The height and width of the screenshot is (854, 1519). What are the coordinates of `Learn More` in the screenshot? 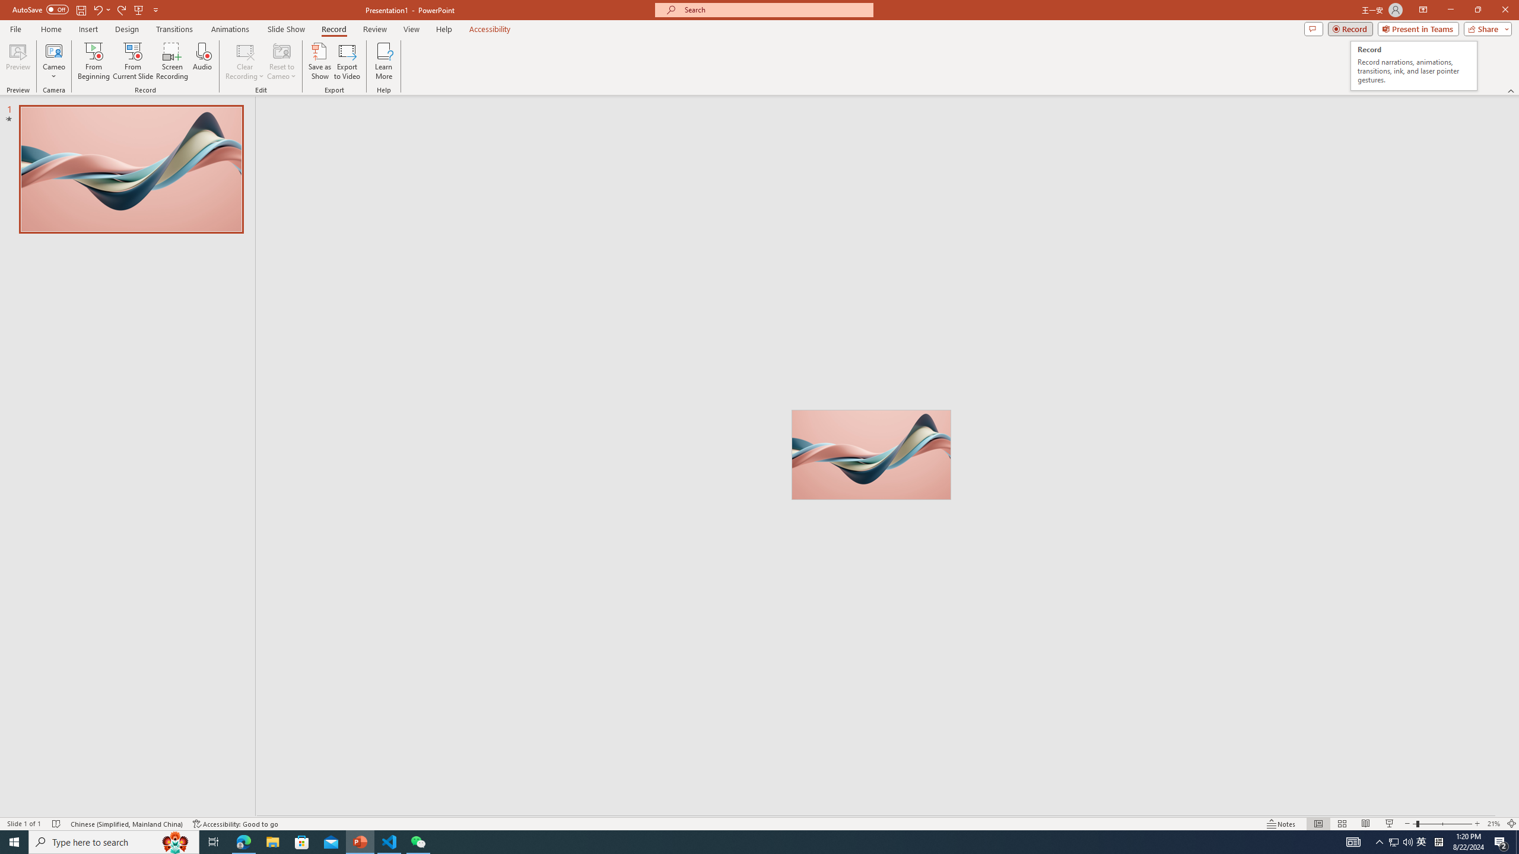 It's located at (384, 61).